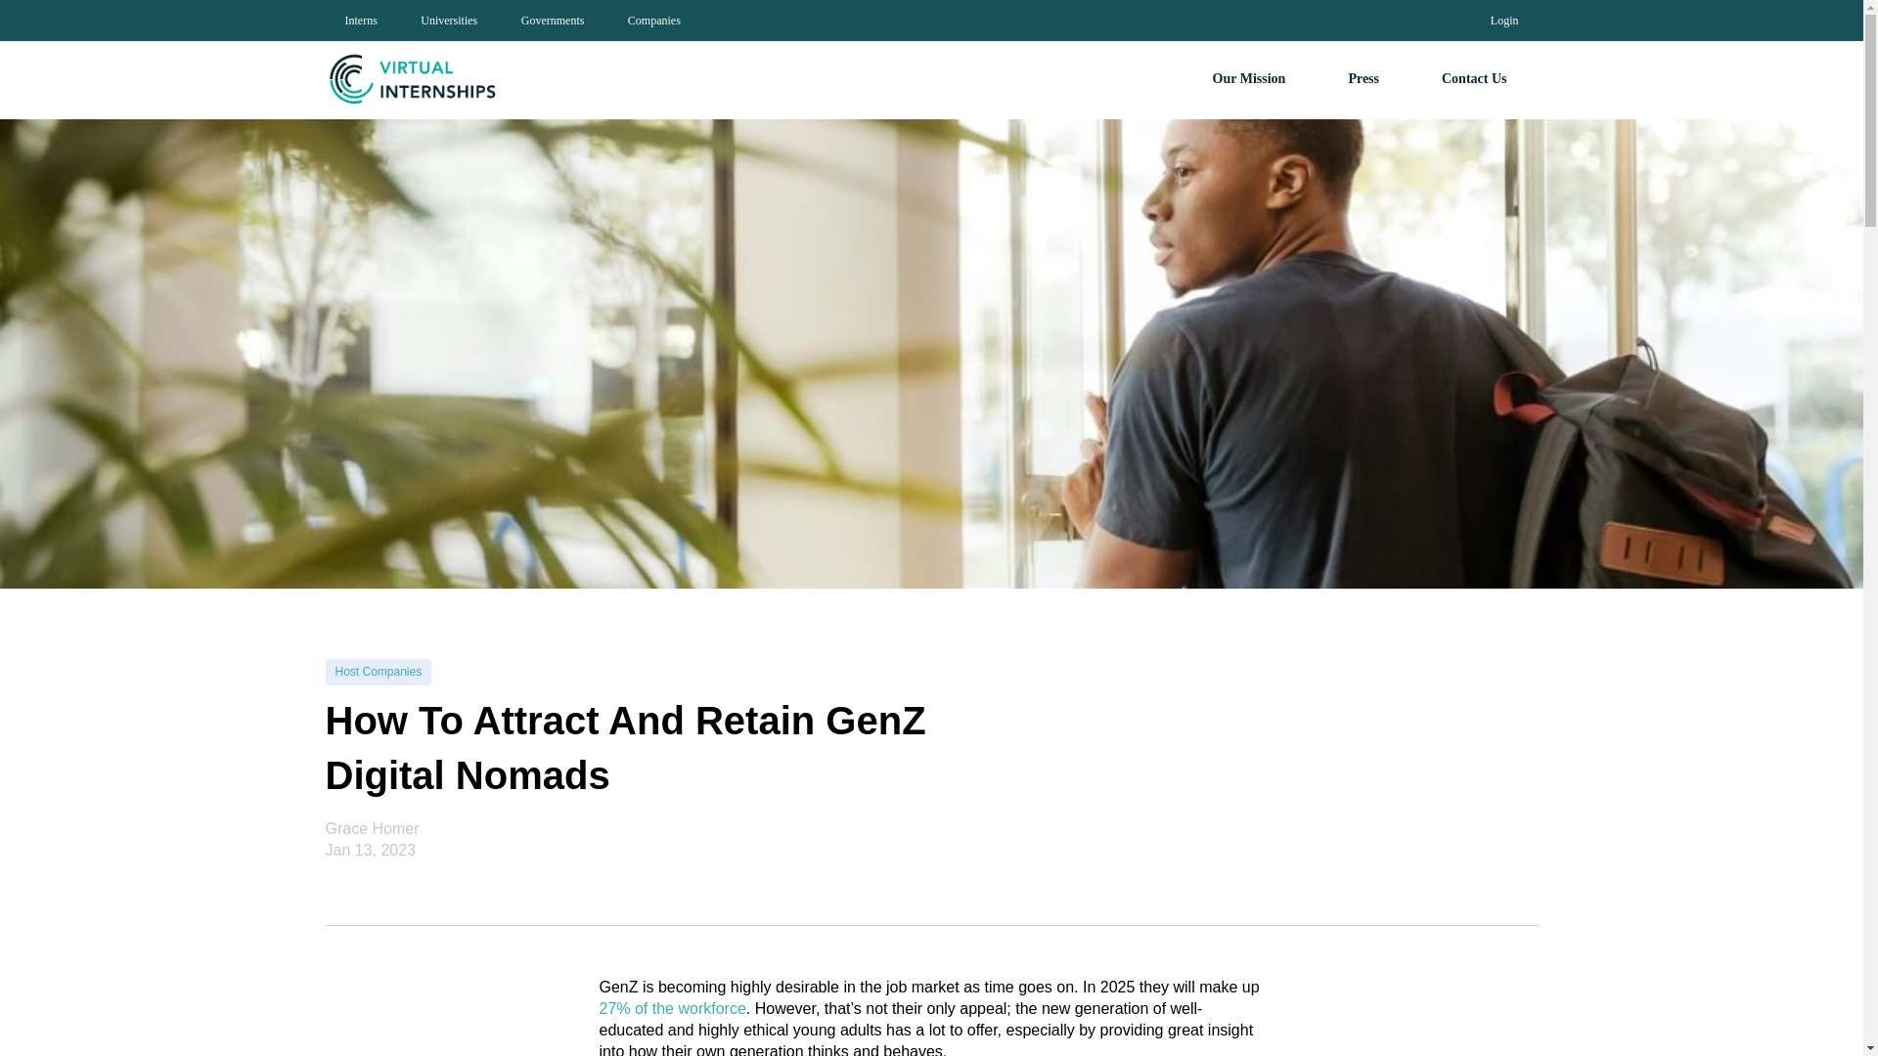  Describe the element at coordinates (372, 829) in the screenshot. I see `Grace Homer` at that location.